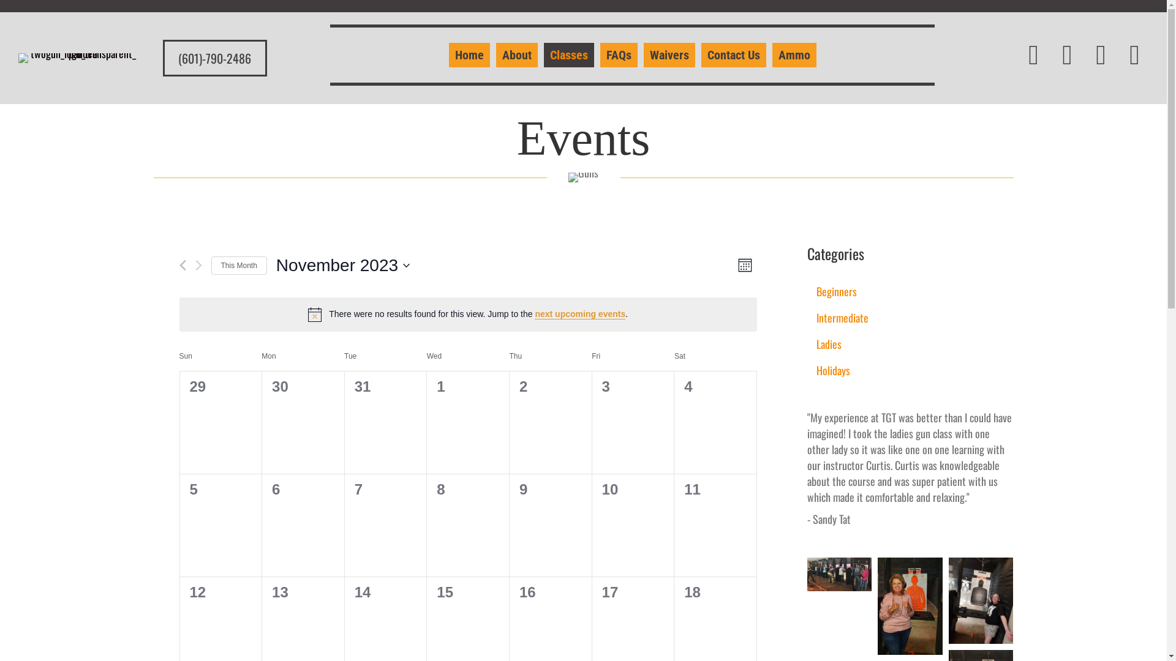  I want to click on Intermediate, so click(910, 318).